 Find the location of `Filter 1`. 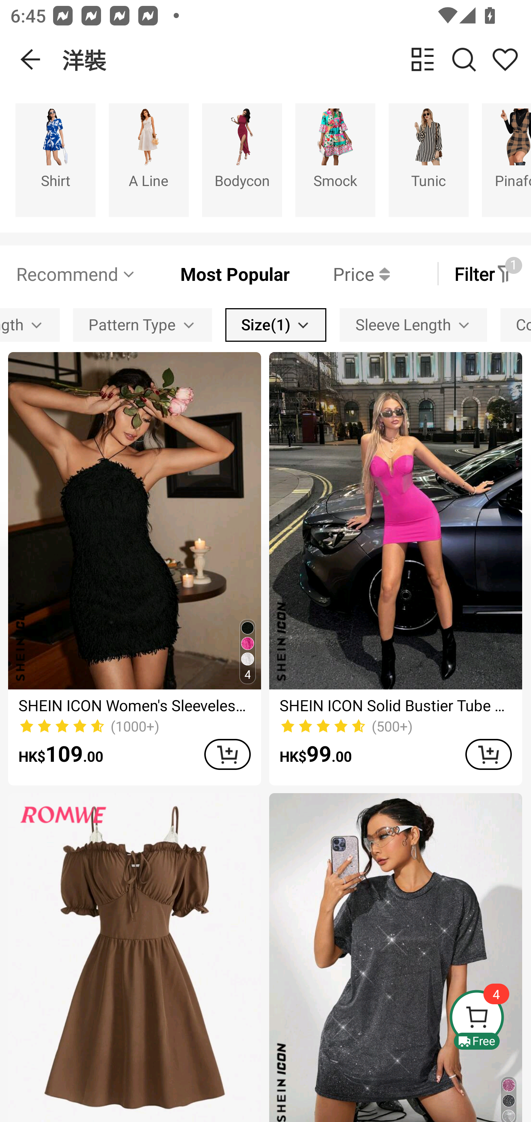

Filter 1 is located at coordinates (484, 273).